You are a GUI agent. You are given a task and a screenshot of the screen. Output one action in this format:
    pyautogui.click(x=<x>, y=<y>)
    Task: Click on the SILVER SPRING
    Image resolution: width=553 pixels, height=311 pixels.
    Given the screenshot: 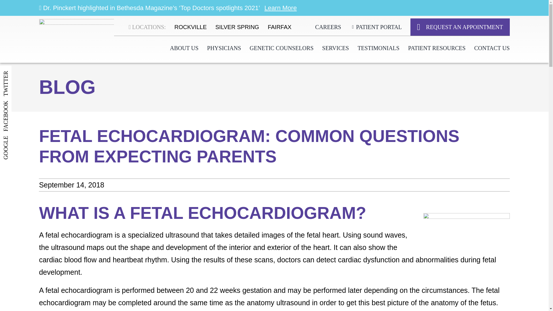 What is the action you would take?
    pyautogui.click(x=237, y=27)
    